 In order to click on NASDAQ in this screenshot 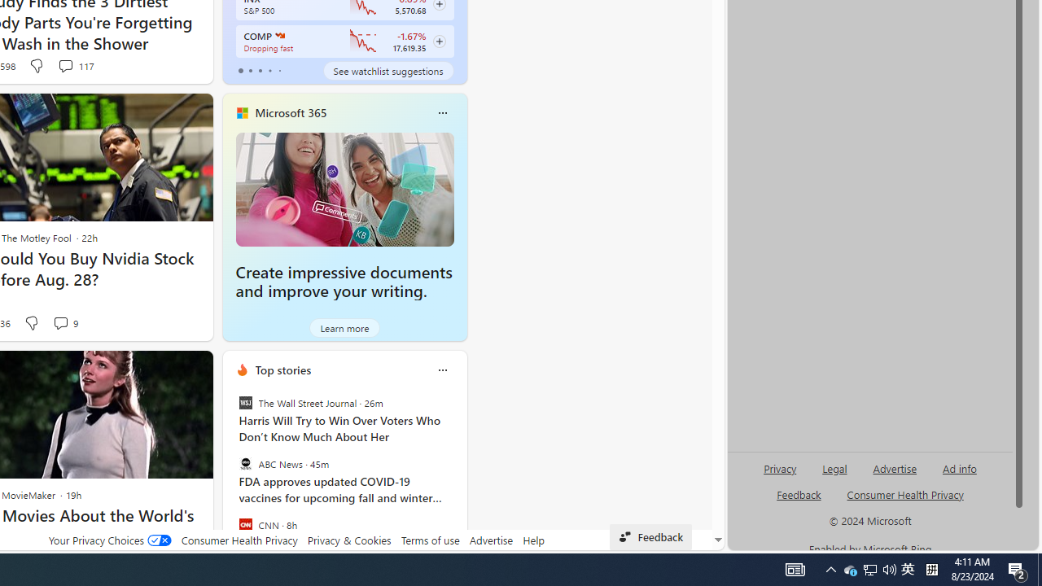, I will do `click(278, 36)`.